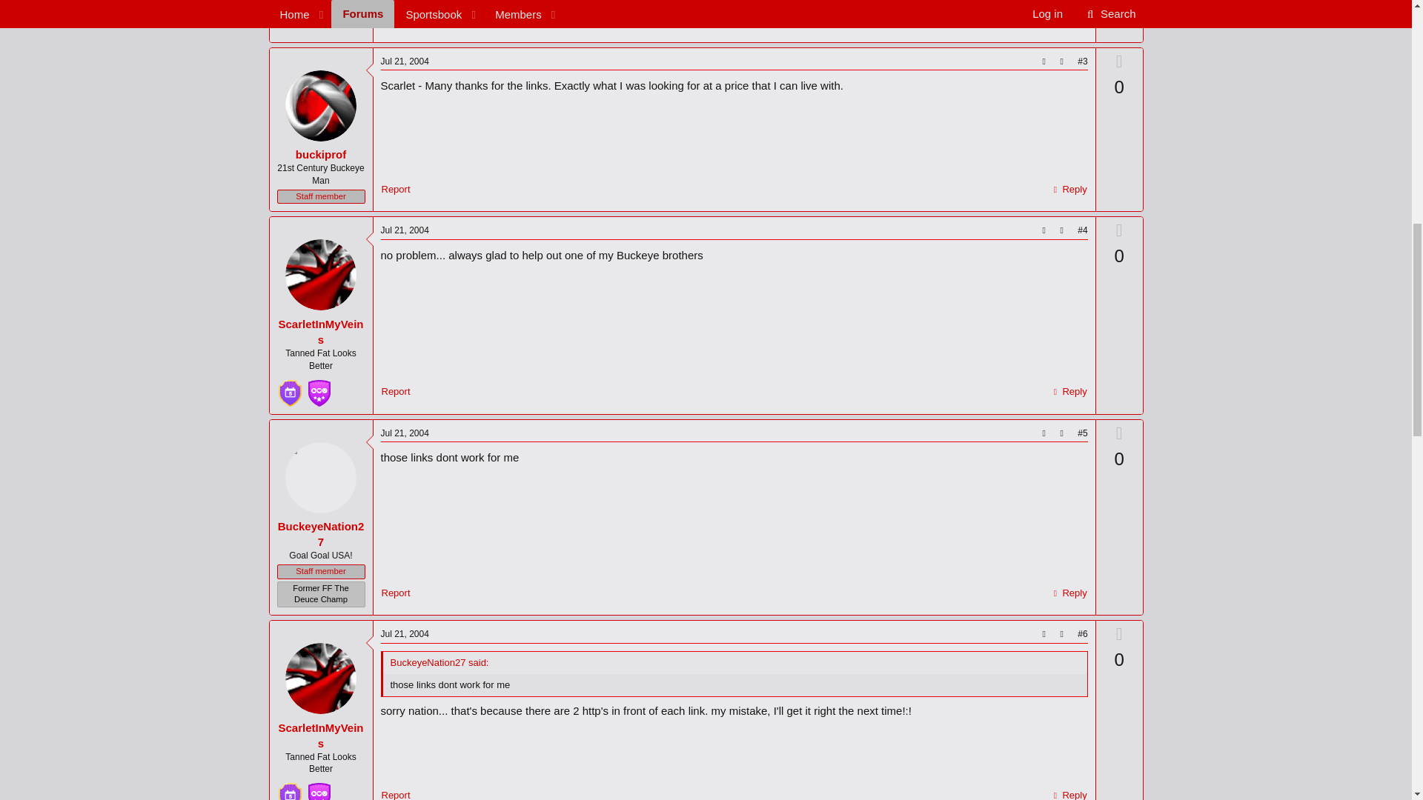 The width and height of the screenshot is (1423, 800). Describe the element at coordinates (1061, 433) in the screenshot. I see `Bookmark` at that location.